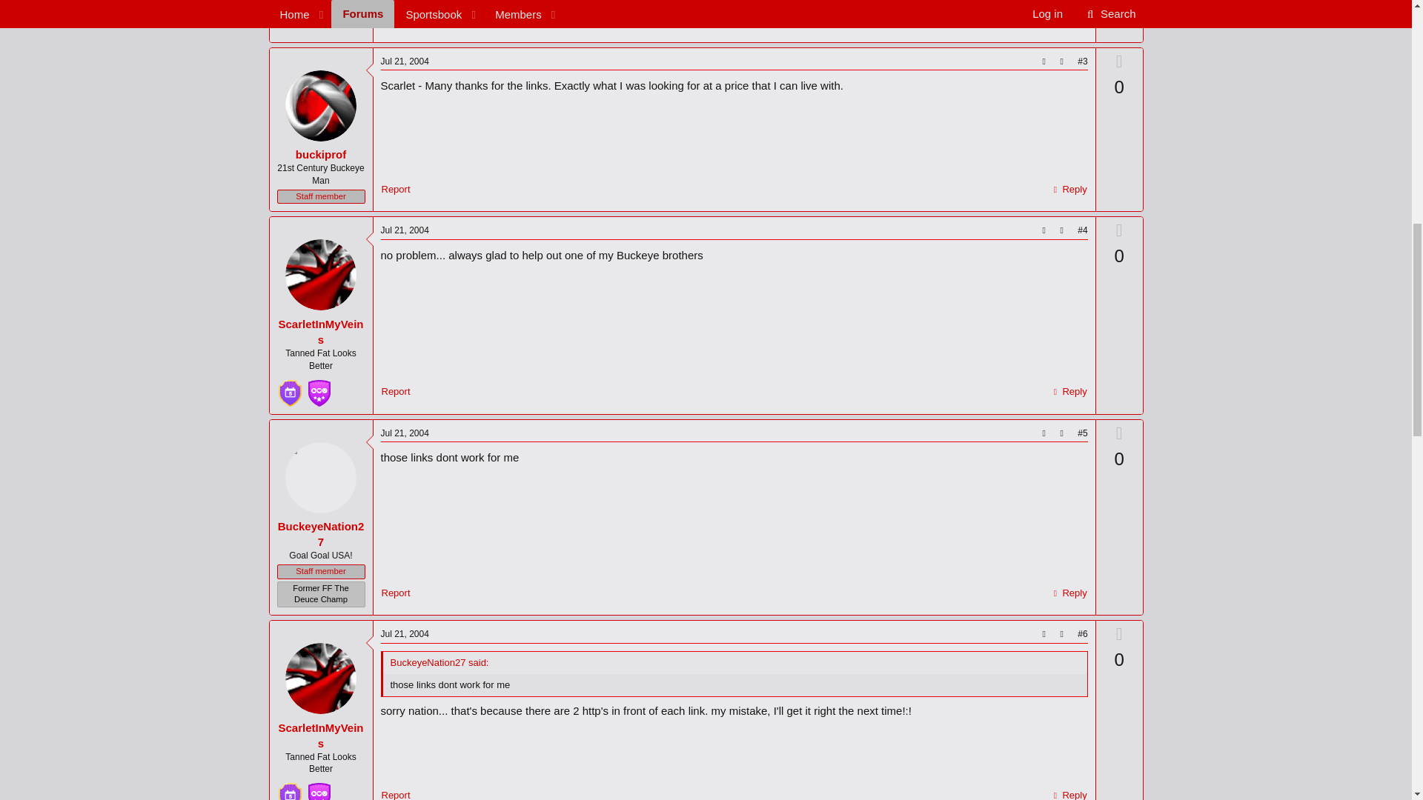 The width and height of the screenshot is (1423, 800). Describe the element at coordinates (1061, 433) in the screenshot. I see `Bookmark` at that location.